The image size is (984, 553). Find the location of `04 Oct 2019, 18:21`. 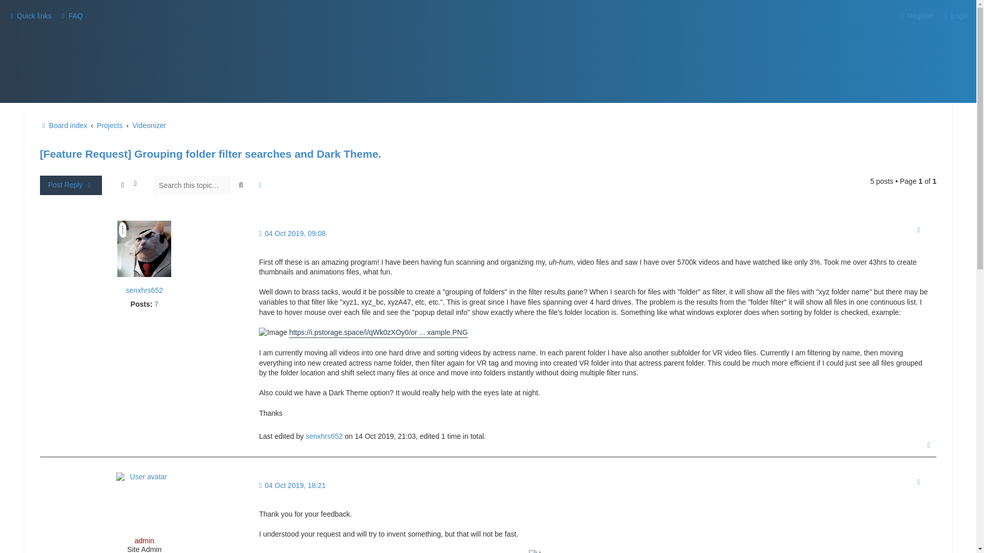

04 Oct 2019, 18:21 is located at coordinates (292, 485).